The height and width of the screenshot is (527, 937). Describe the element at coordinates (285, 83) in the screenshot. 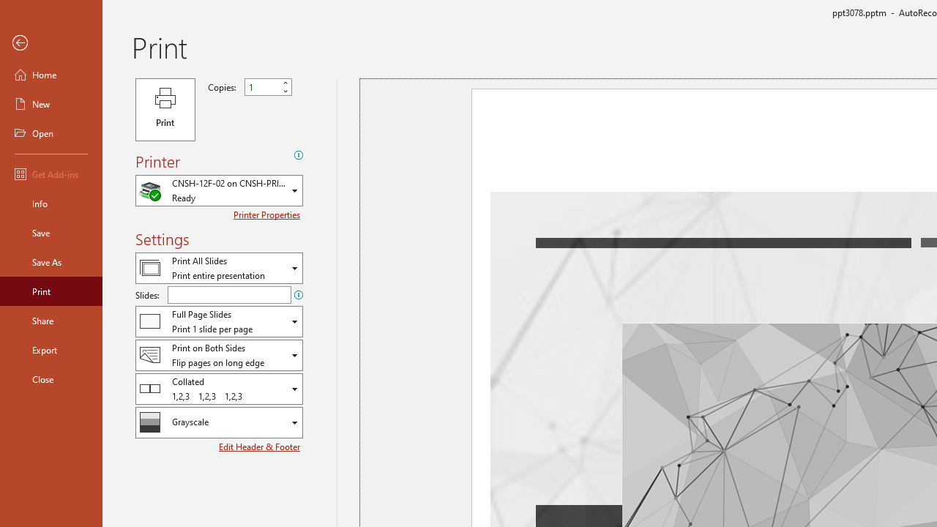

I see `More` at that location.